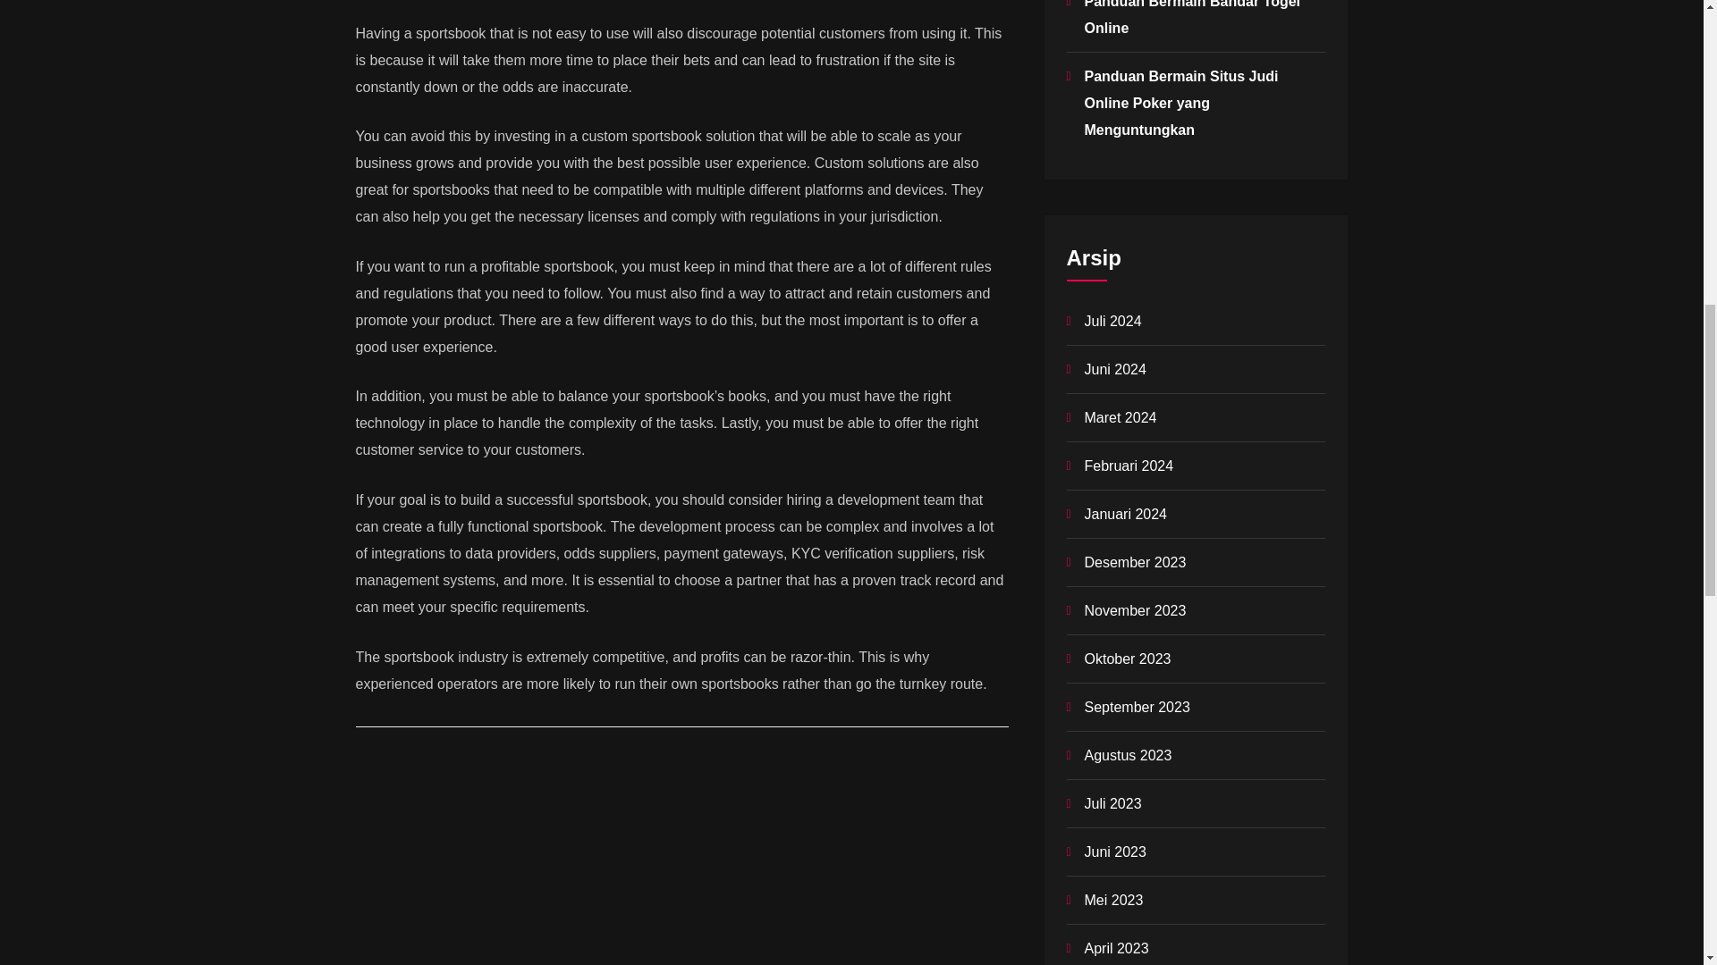 This screenshot has width=1717, height=965. Describe the element at coordinates (1180, 103) in the screenshot. I see `Panduan Bermain Situs Judi Online Poker yang Menguntungkan` at that location.